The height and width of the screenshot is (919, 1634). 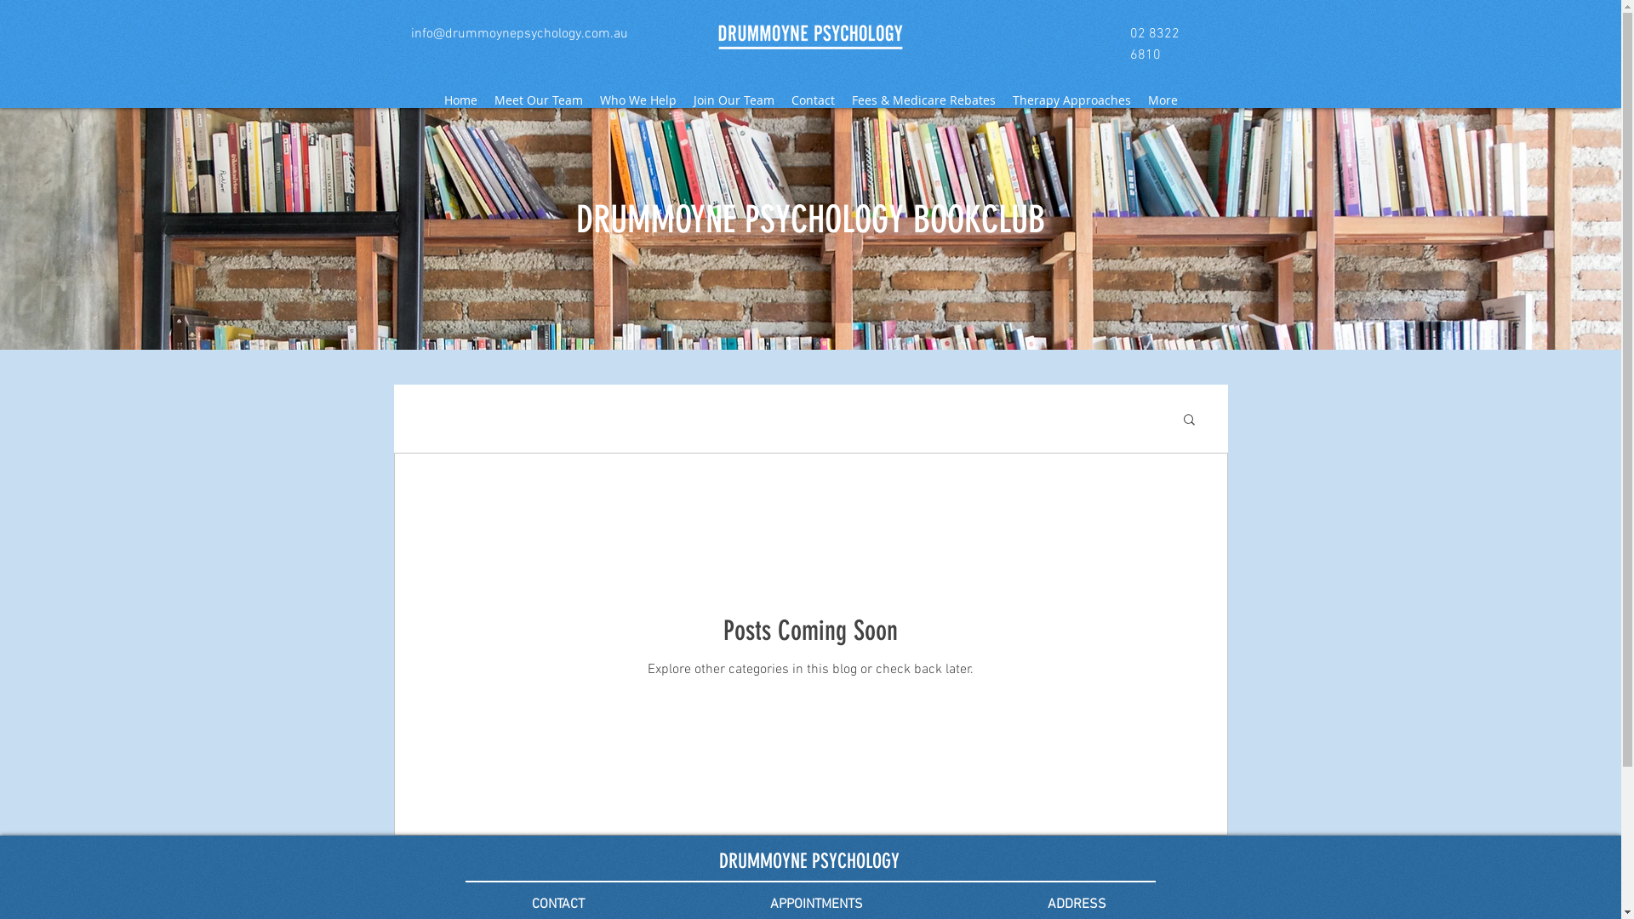 I want to click on Meet Our Team, so click(x=538, y=100).